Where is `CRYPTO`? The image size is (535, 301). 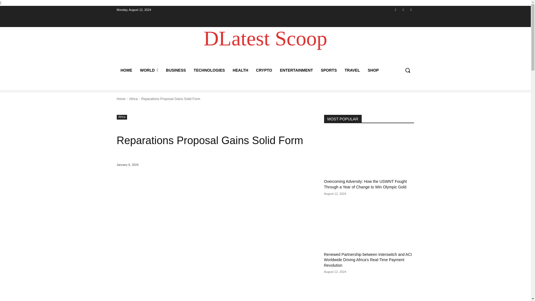 CRYPTO is located at coordinates (264, 70).